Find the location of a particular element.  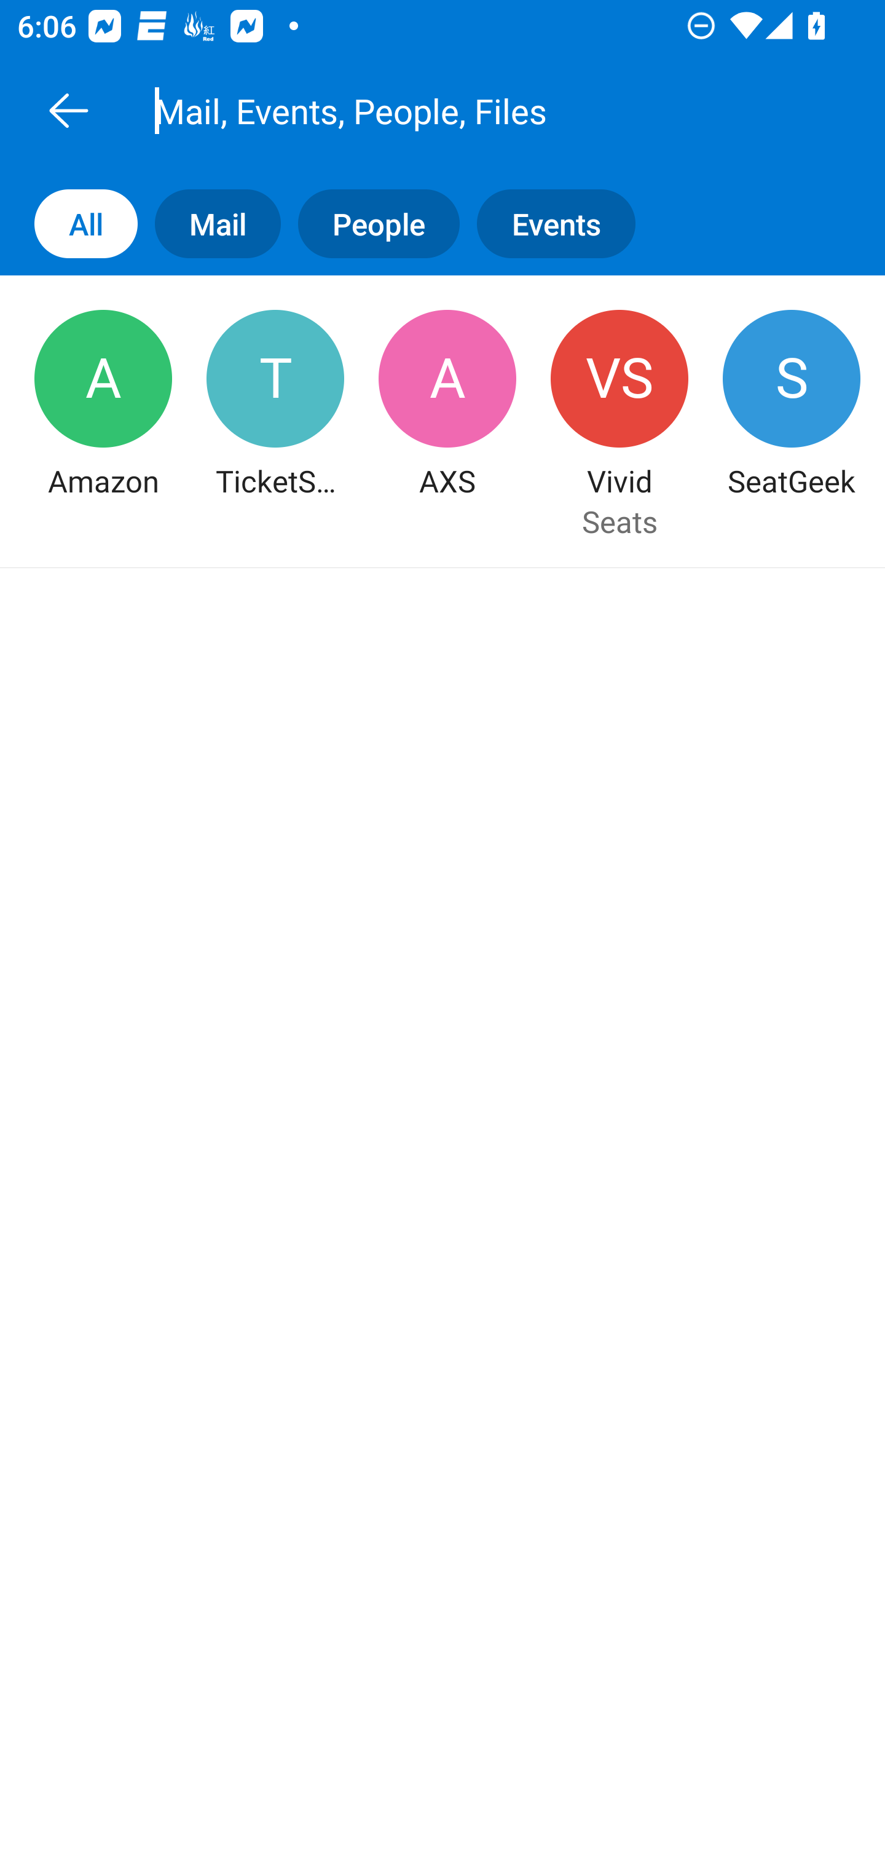

Mail, Events, People, Files is located at coordinates (470, 110).